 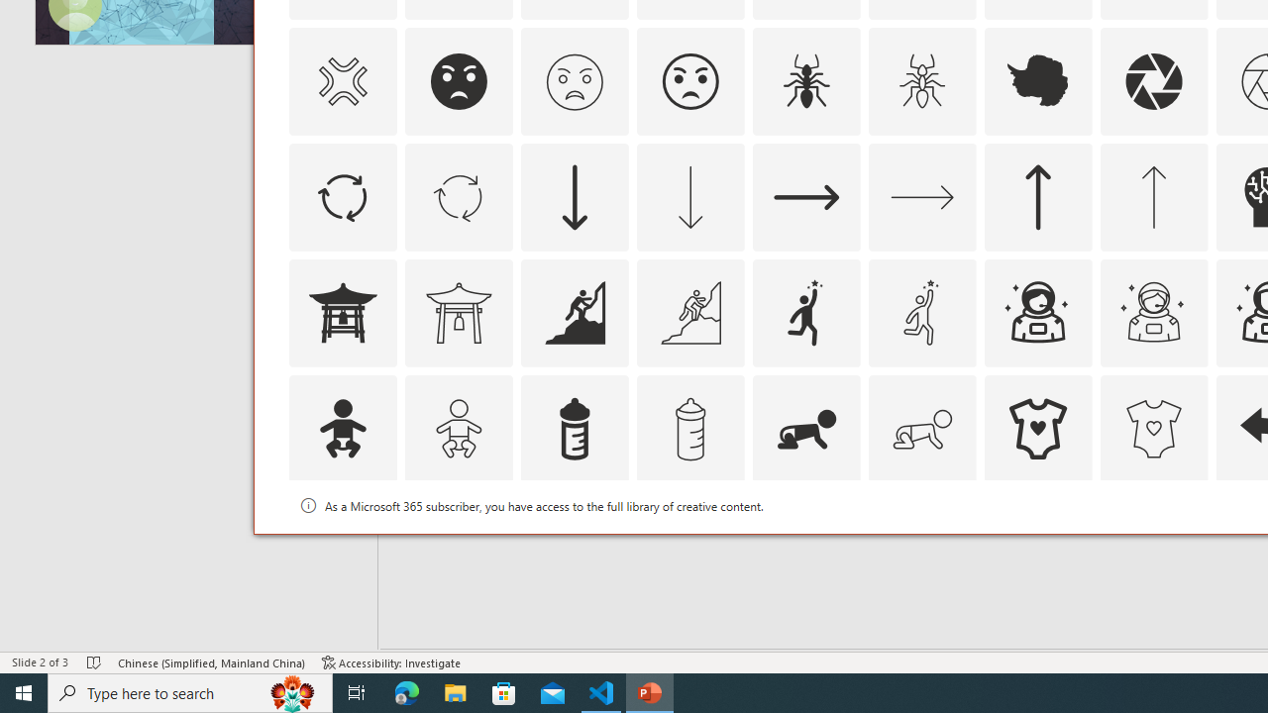 I want to click on AutomationID: Icons_BabyCrawling, so click(x=806, y=428).